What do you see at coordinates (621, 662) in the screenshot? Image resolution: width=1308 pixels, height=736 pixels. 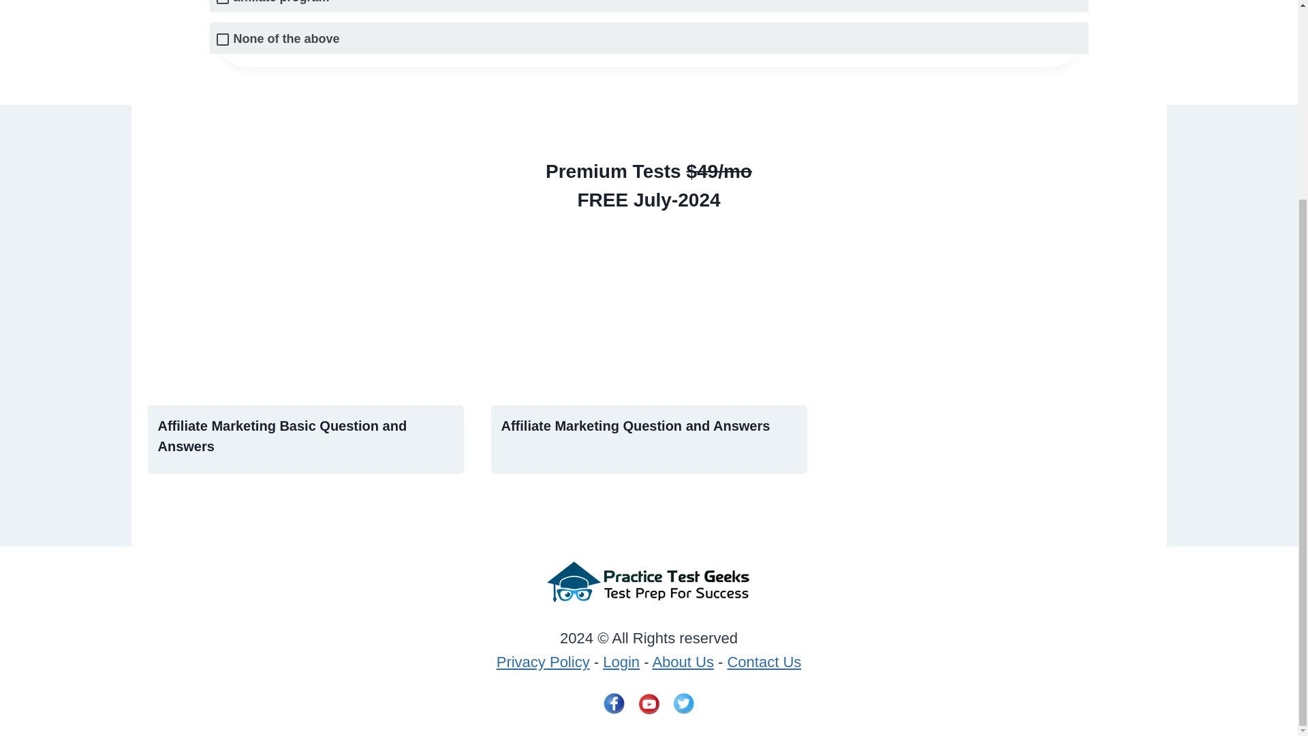 I see `Login` at bounding box center [621, 662].